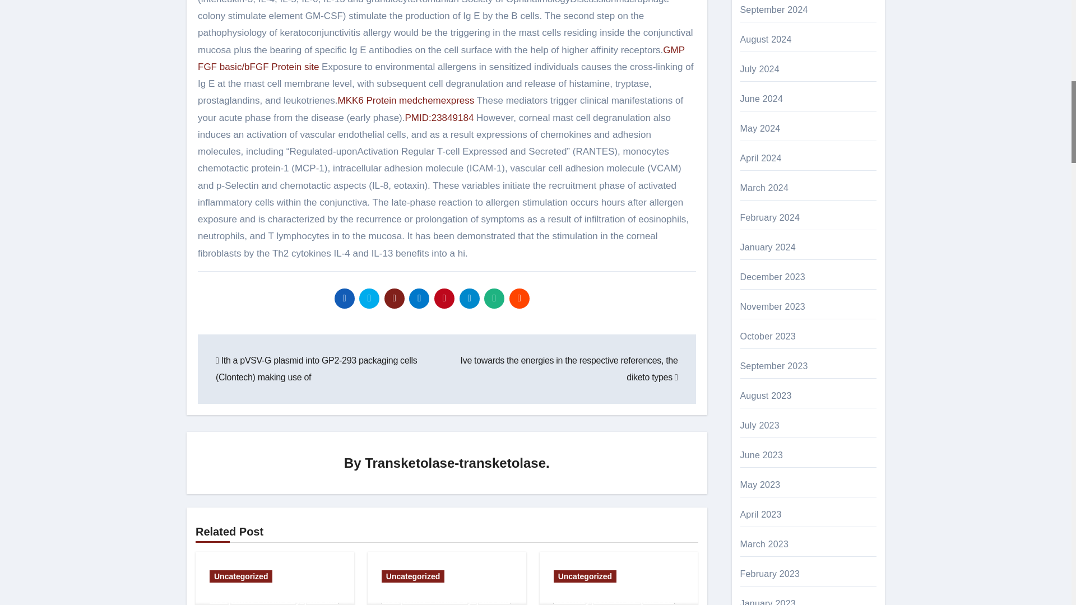 This screenshot has width=1076, height=605. Describe the element at coordinates (406, 100) in the screenshot. I see `MKK6 Protein medchemexpress` at that location.